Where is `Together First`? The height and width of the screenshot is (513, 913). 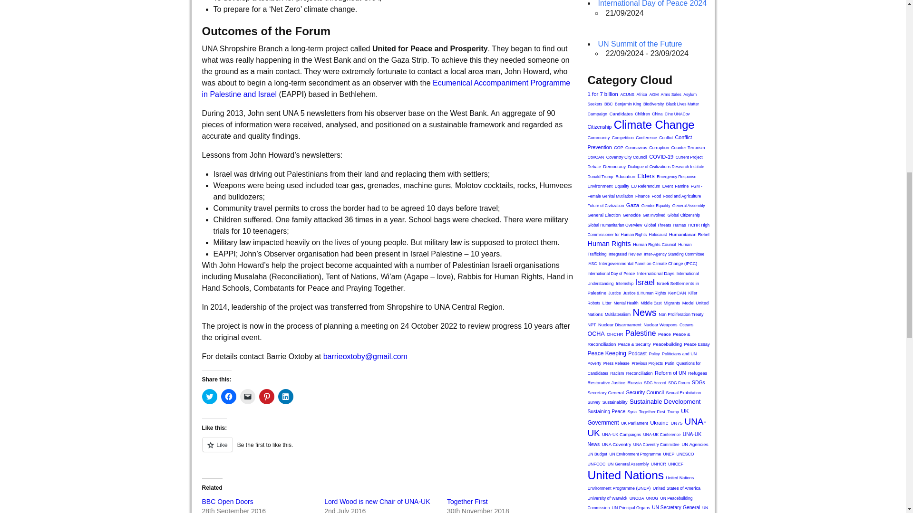
Together First is located at coordinates (467, 501).